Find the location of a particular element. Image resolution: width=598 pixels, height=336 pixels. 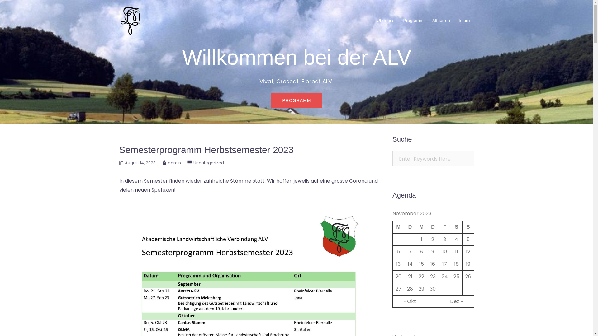

30 is located at coordinates (433, 289).